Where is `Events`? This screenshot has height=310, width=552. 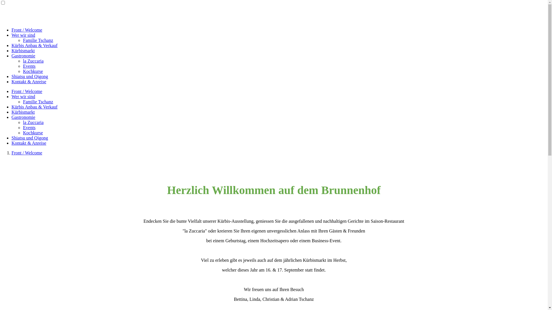
Events is located at coordinates (29, 66).